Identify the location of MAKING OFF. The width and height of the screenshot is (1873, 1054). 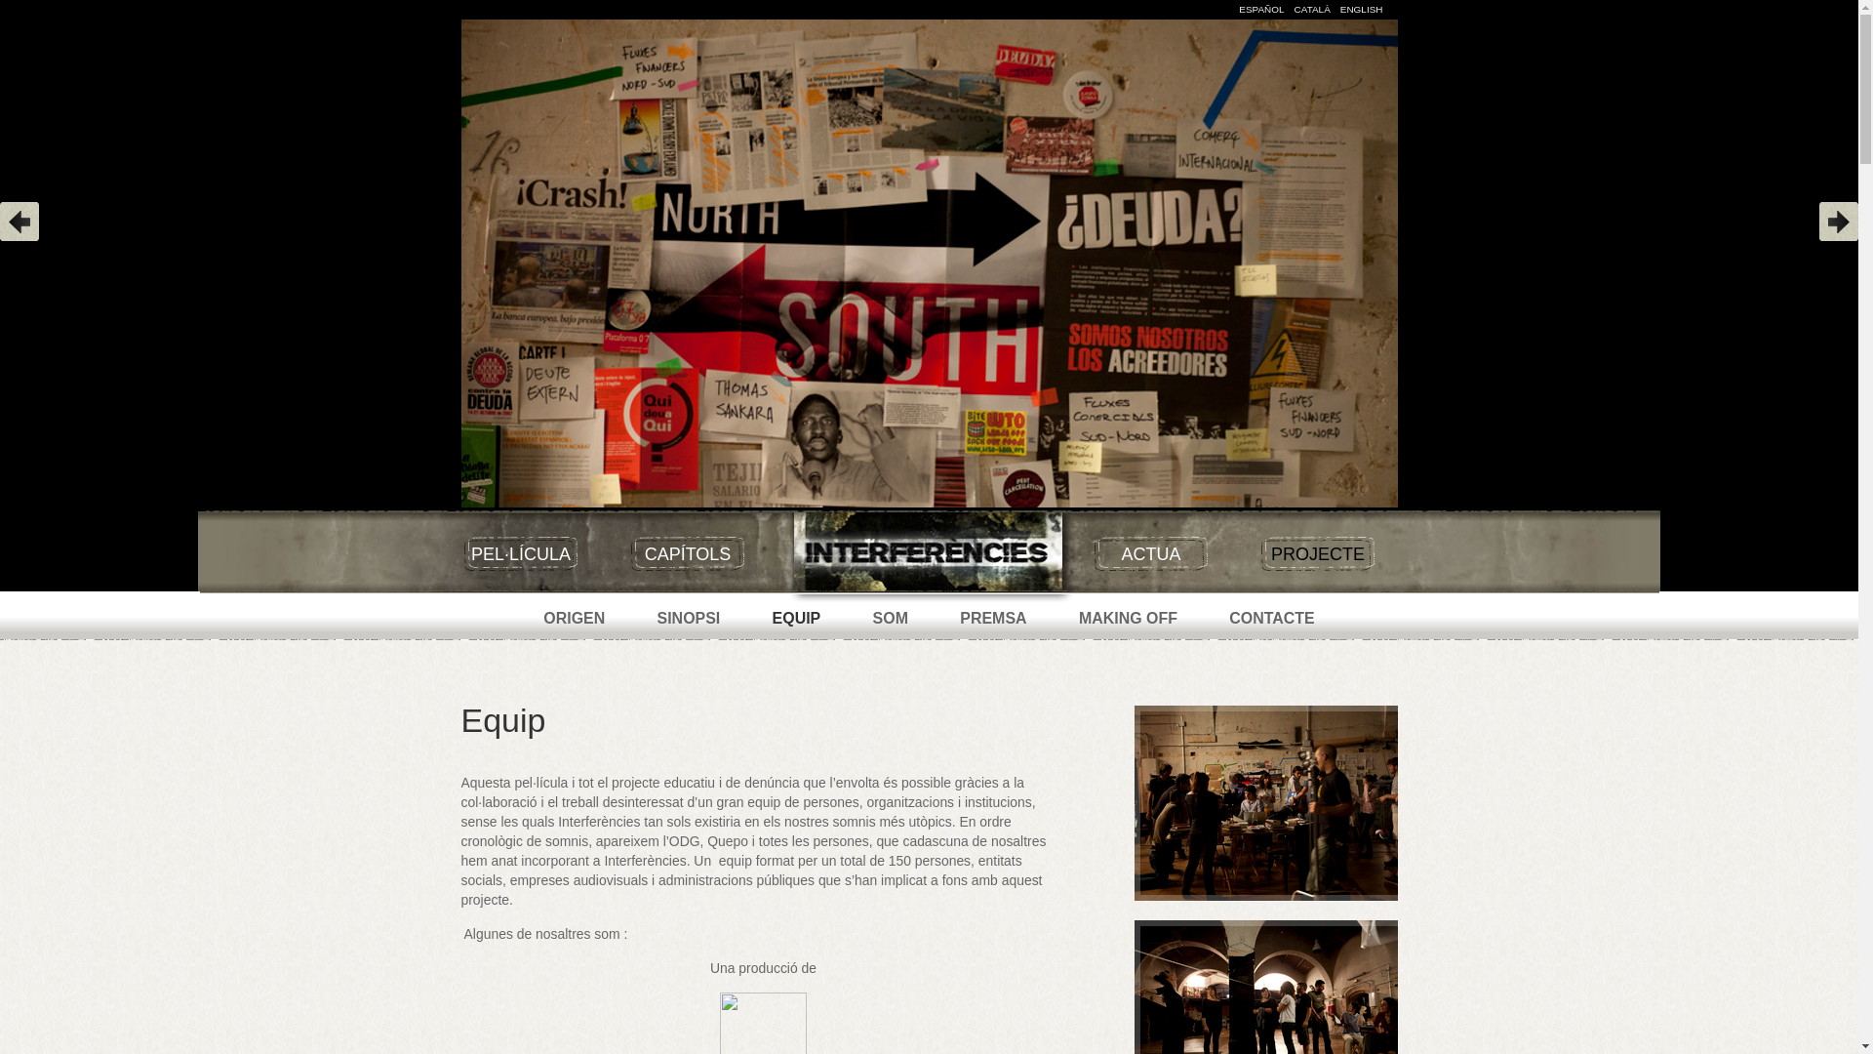
(1128, 619).